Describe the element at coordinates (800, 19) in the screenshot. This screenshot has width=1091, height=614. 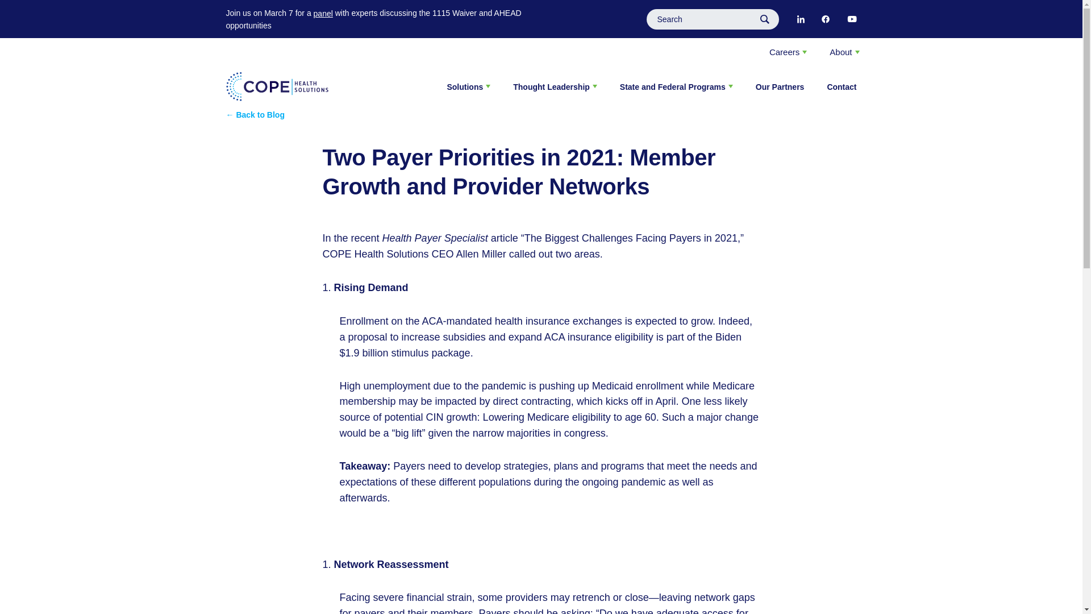
I see `26C87EFB-3DB7-48F5-87D1-143569C272E7` at that location.